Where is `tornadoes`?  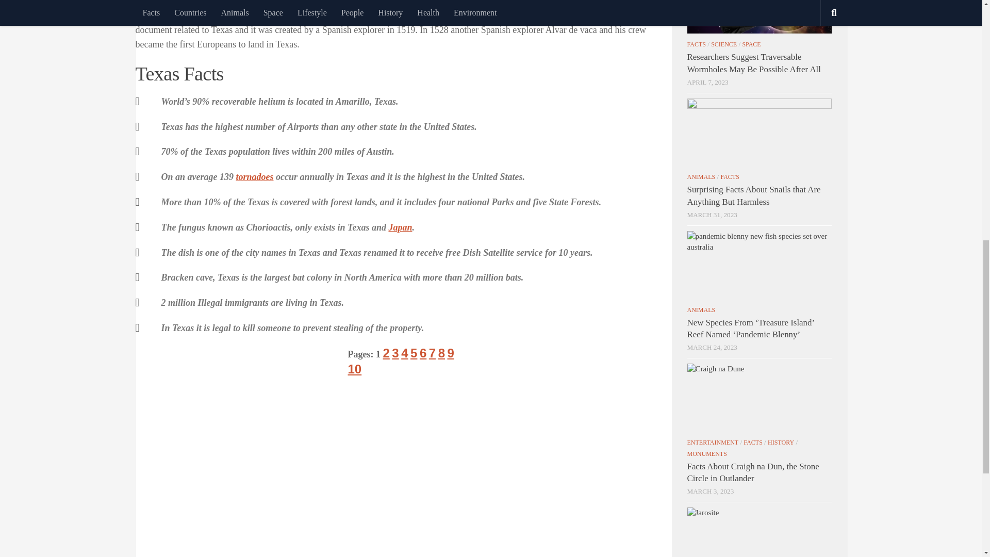
tornadoes is located at coordinates (255, 32).